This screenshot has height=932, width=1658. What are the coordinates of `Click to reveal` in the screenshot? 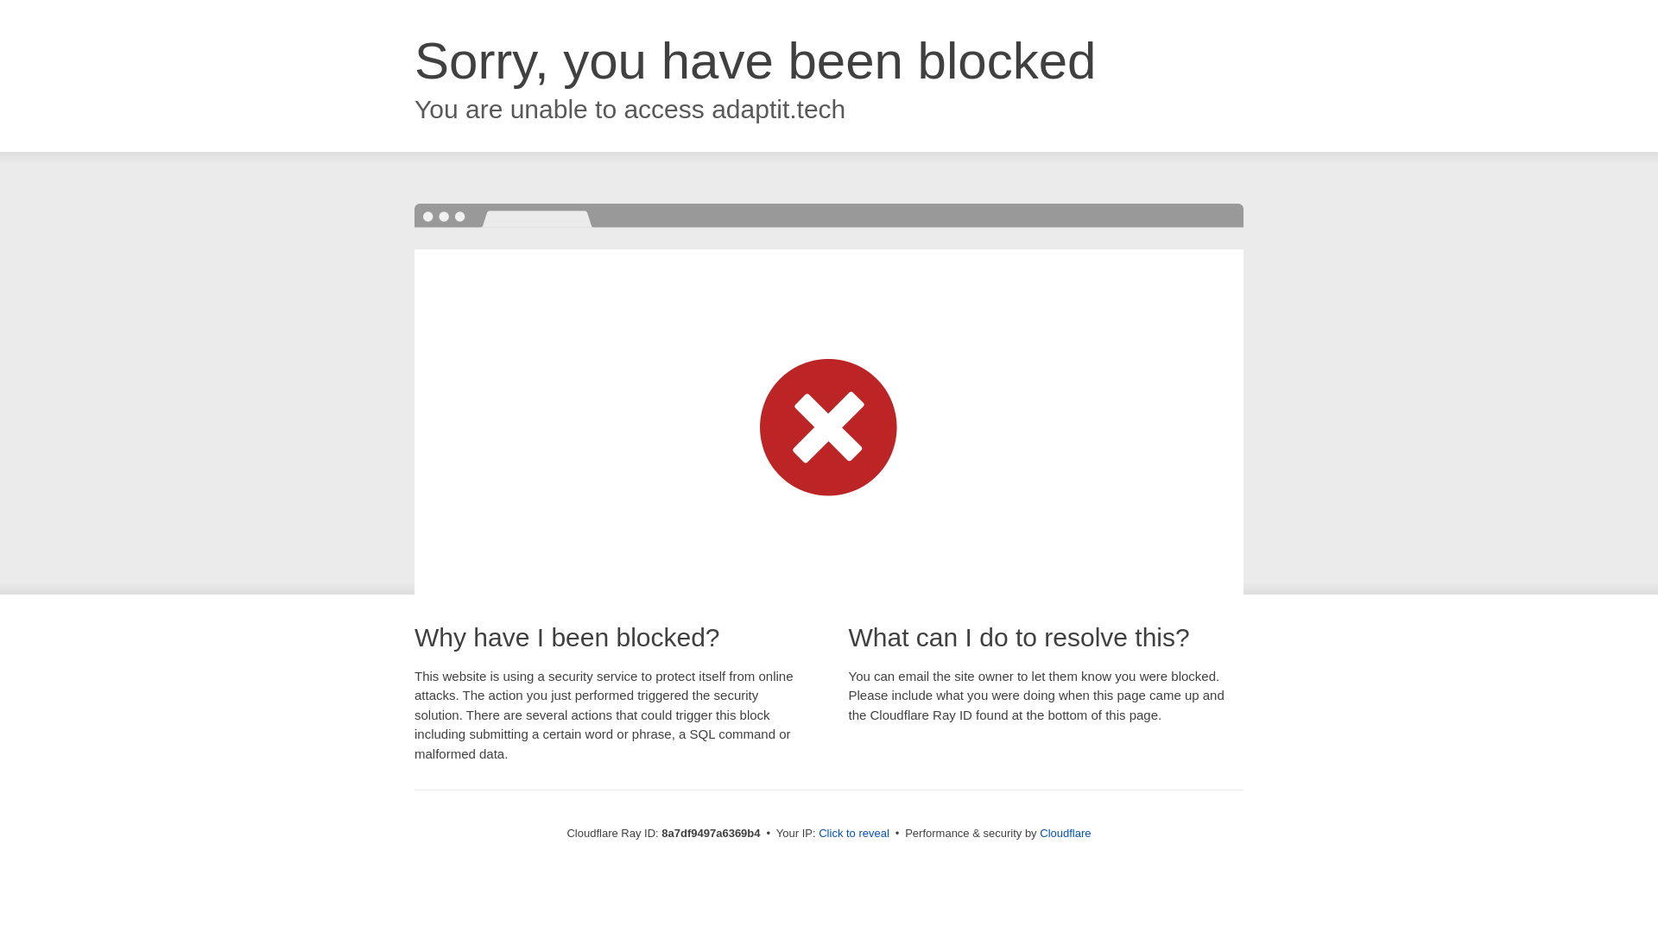 It's located at (853, 834).